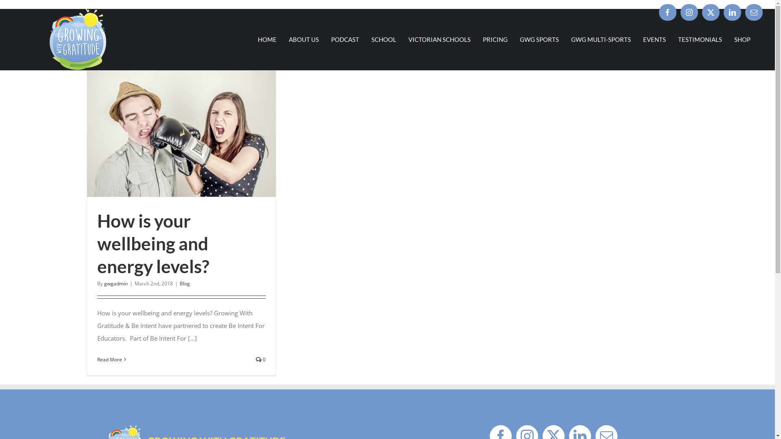 The image size is (781, 439). What do you see at coordinates (601, 39) in the screenshot?
I see `GWG MULTI-SPORTS` at bounding box center [601, 39].